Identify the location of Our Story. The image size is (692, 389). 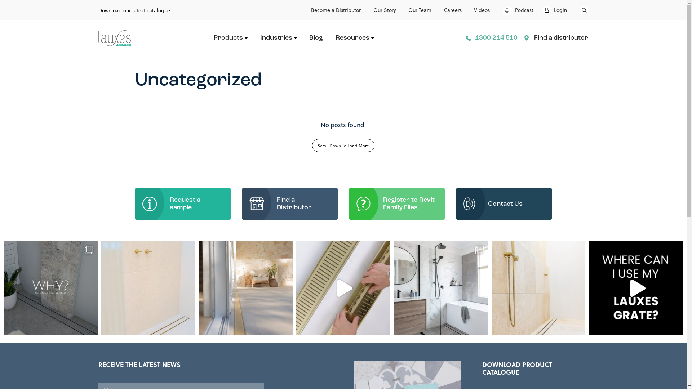
(385, 10).